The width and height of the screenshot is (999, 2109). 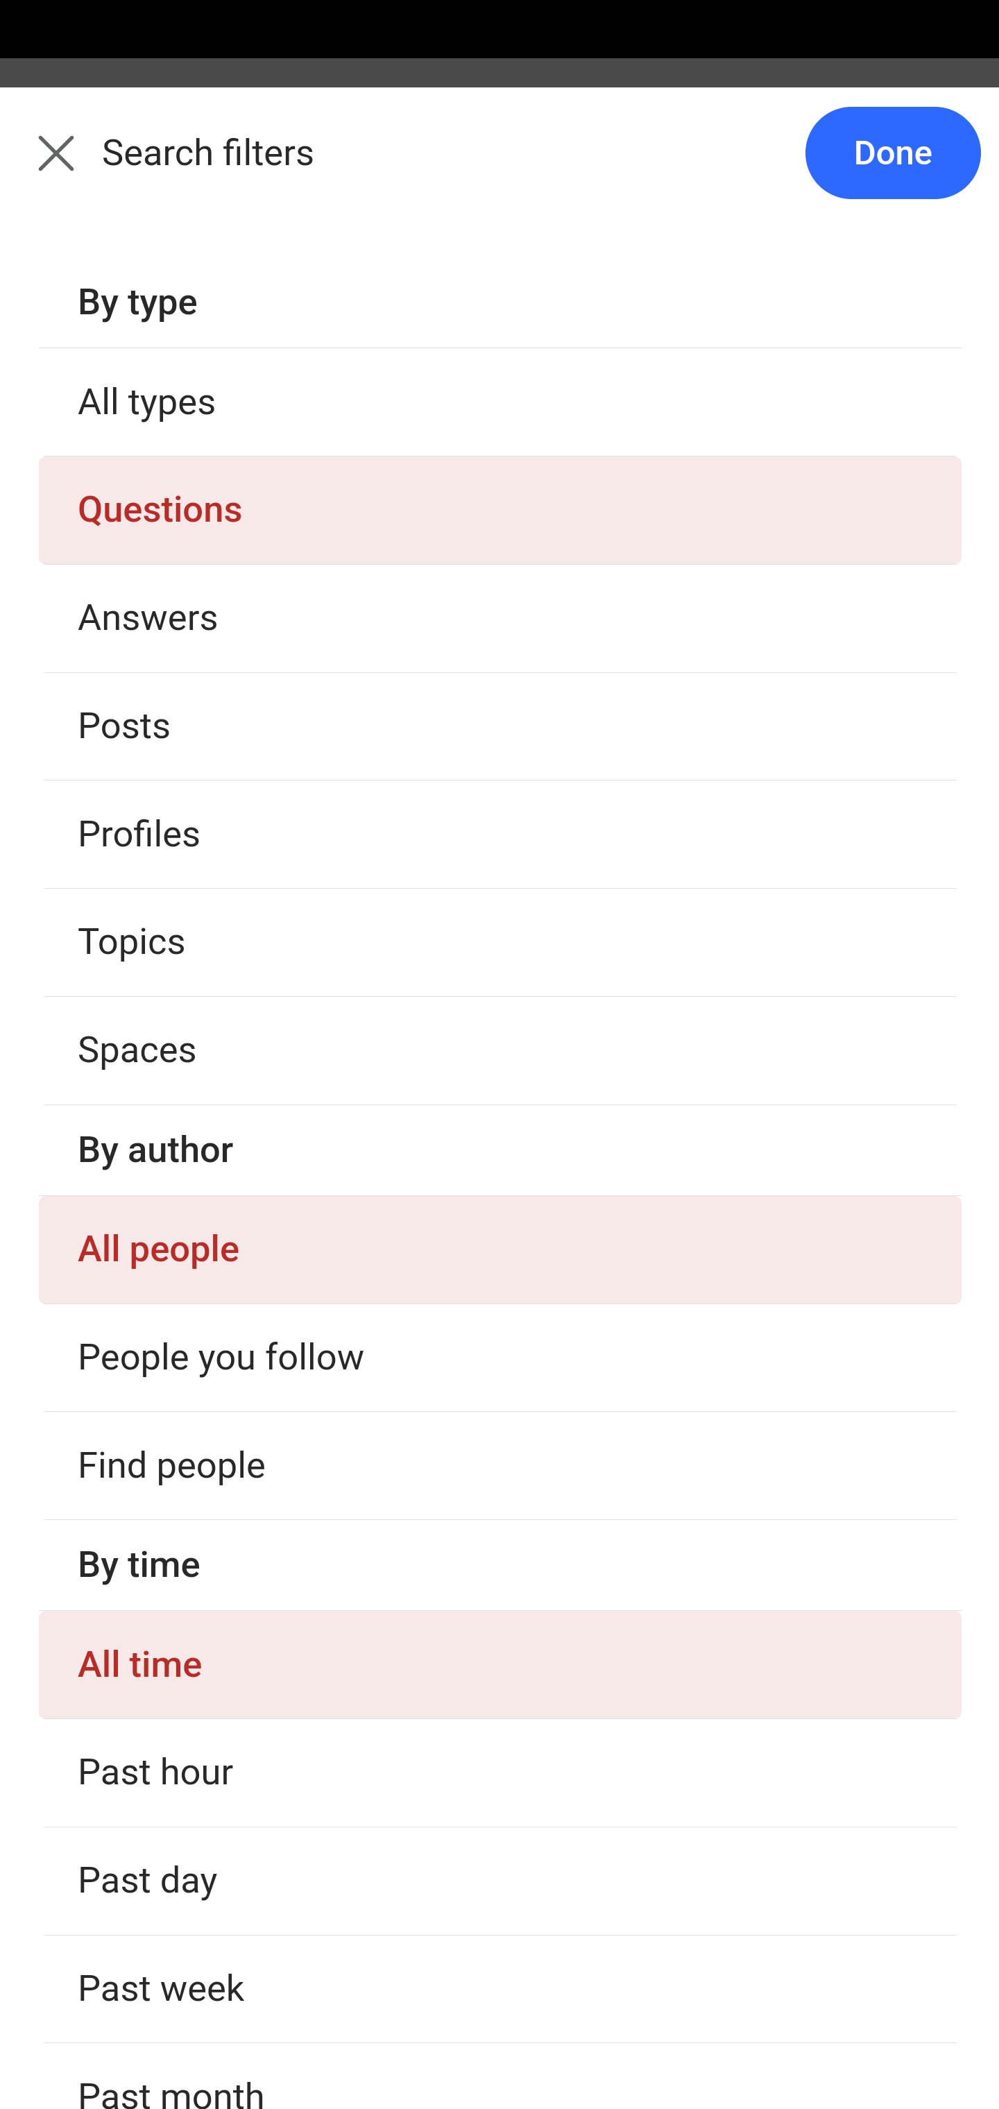 I want to click on Back Search, so click(x=499, y=169).